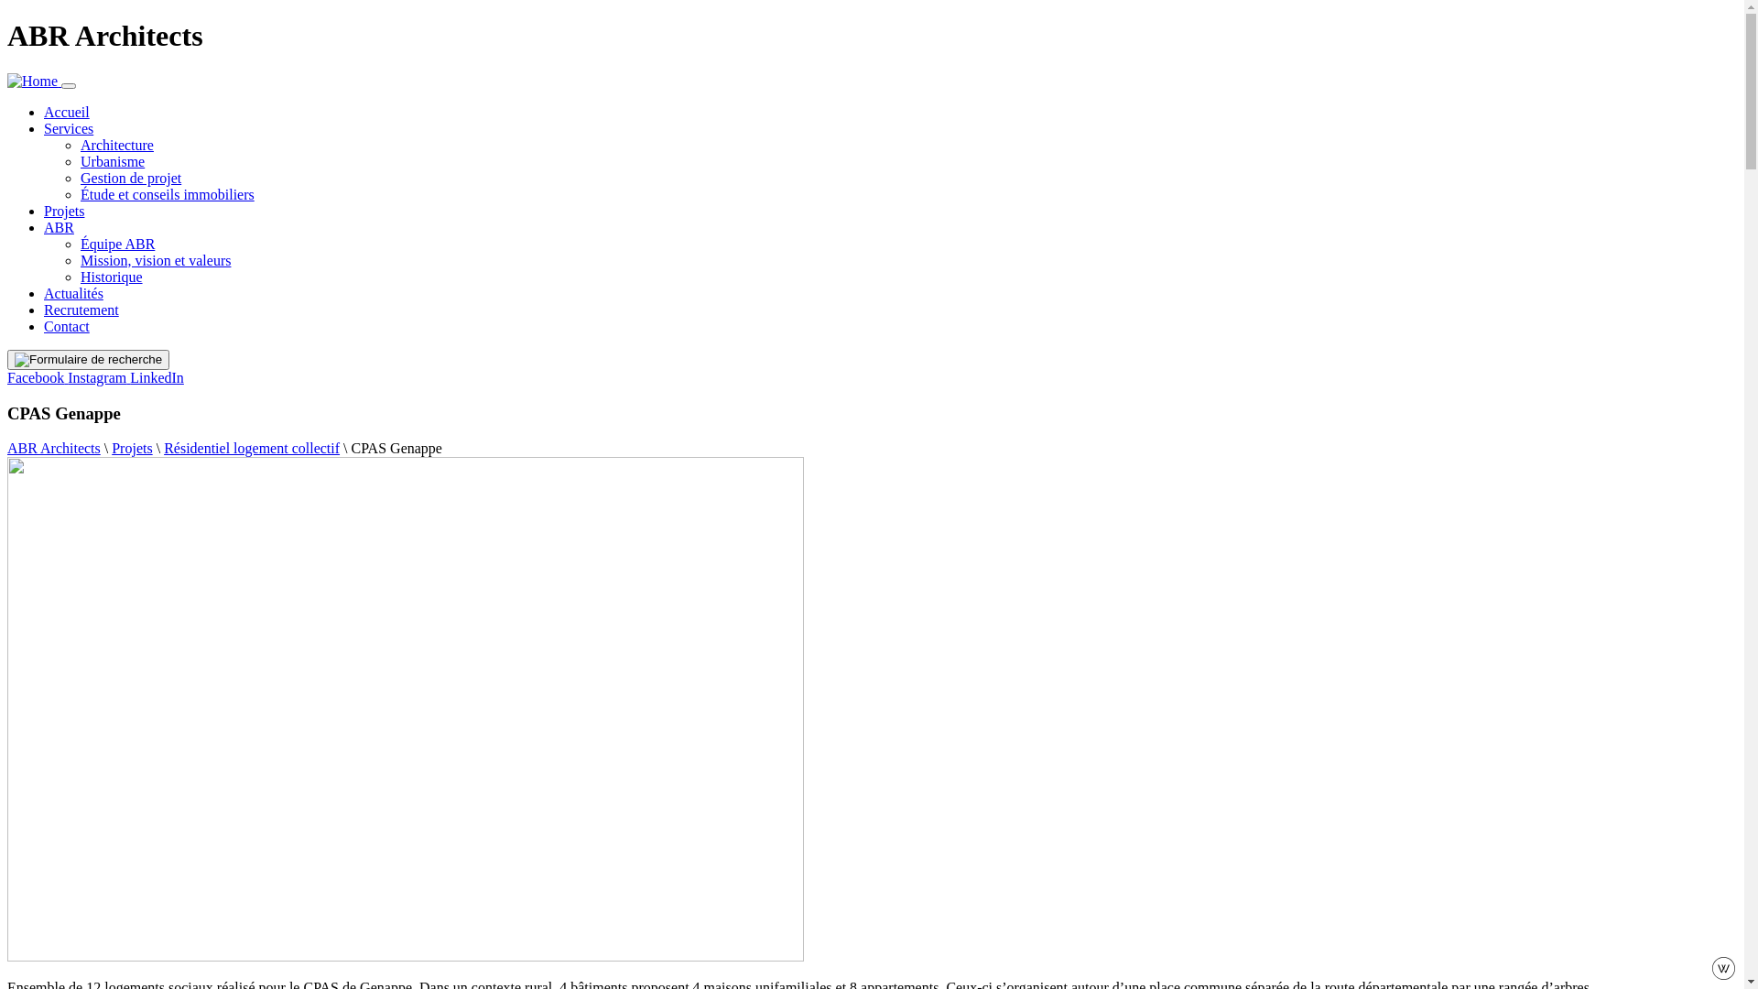  I want to click on Urbanisme, so click(113, 161).